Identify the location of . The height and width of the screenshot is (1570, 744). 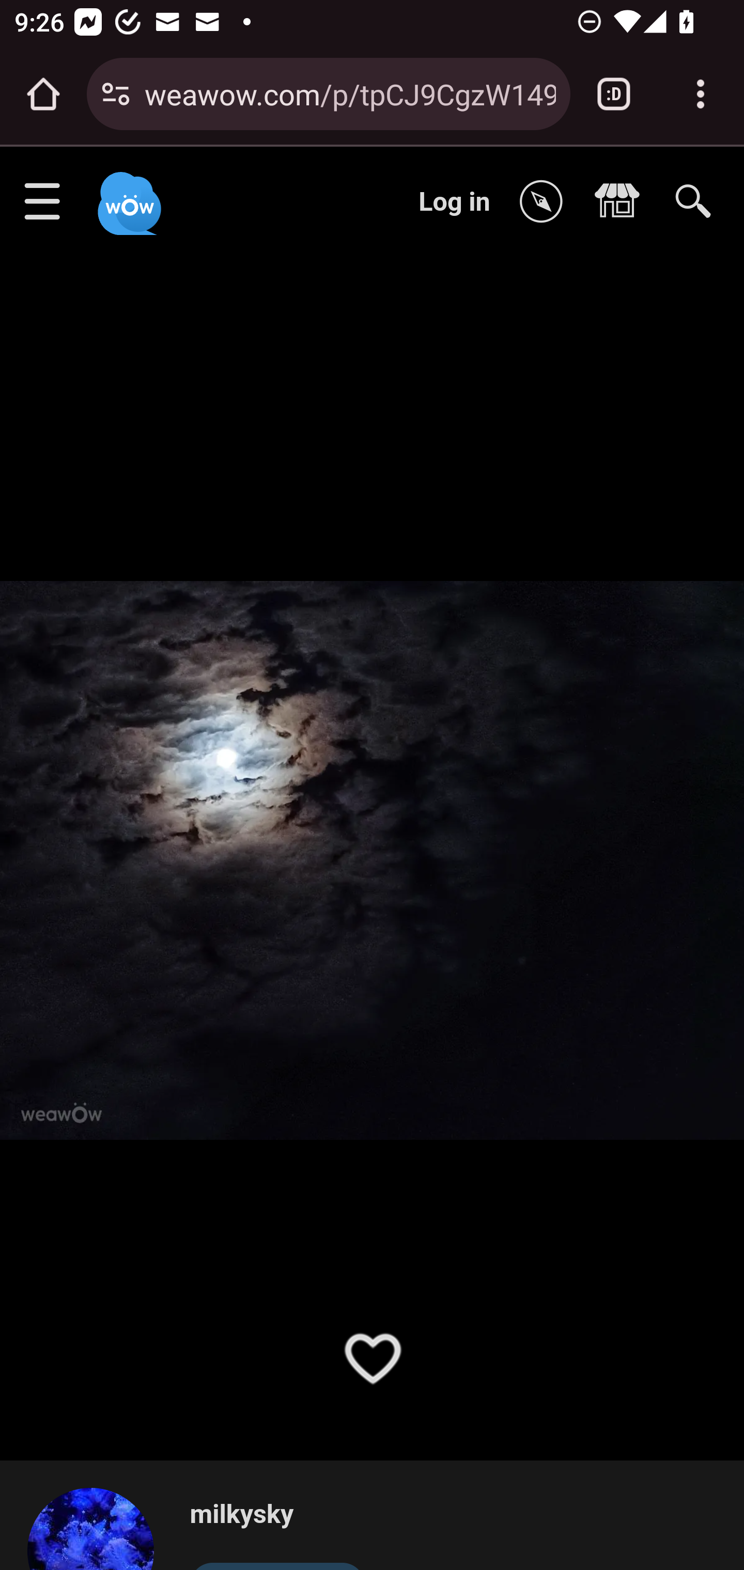
(622, 202).